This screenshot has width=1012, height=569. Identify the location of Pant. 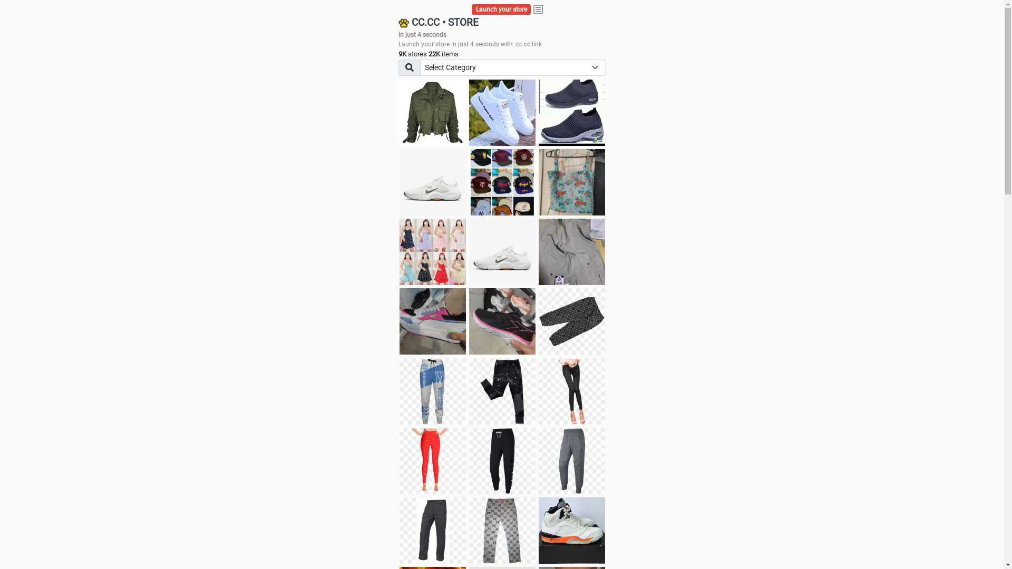
(502, 461).